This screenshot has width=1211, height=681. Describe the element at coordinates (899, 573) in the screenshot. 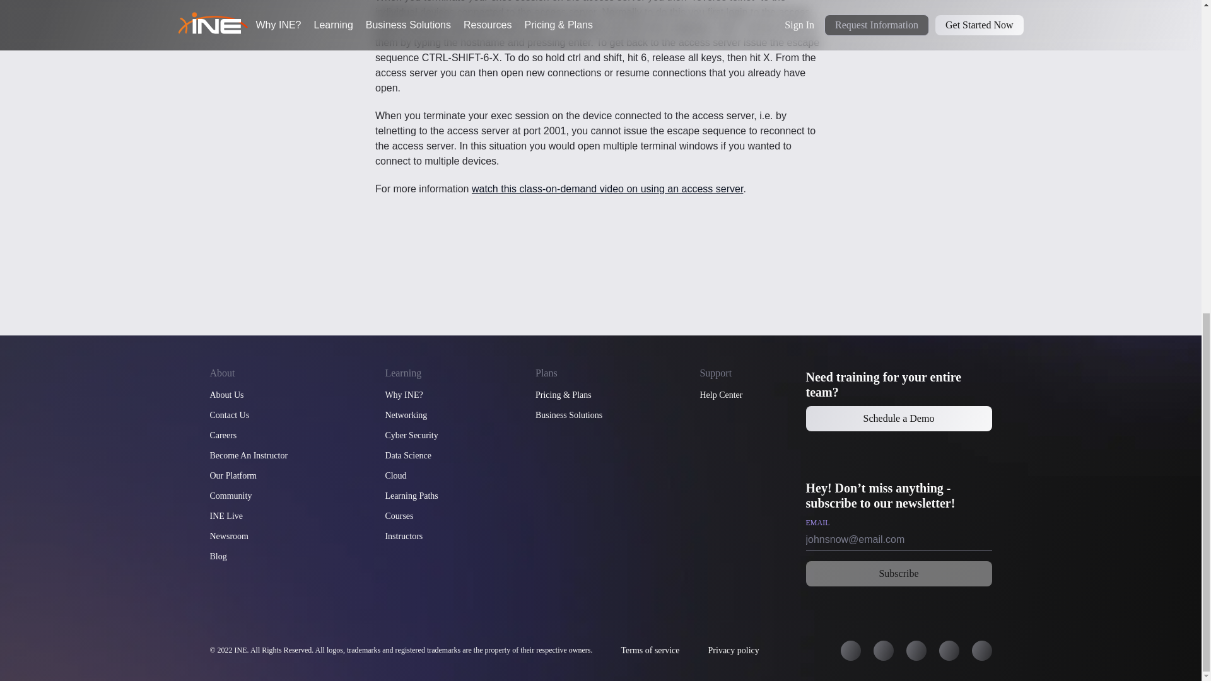

I see `Subscribe` at that location.